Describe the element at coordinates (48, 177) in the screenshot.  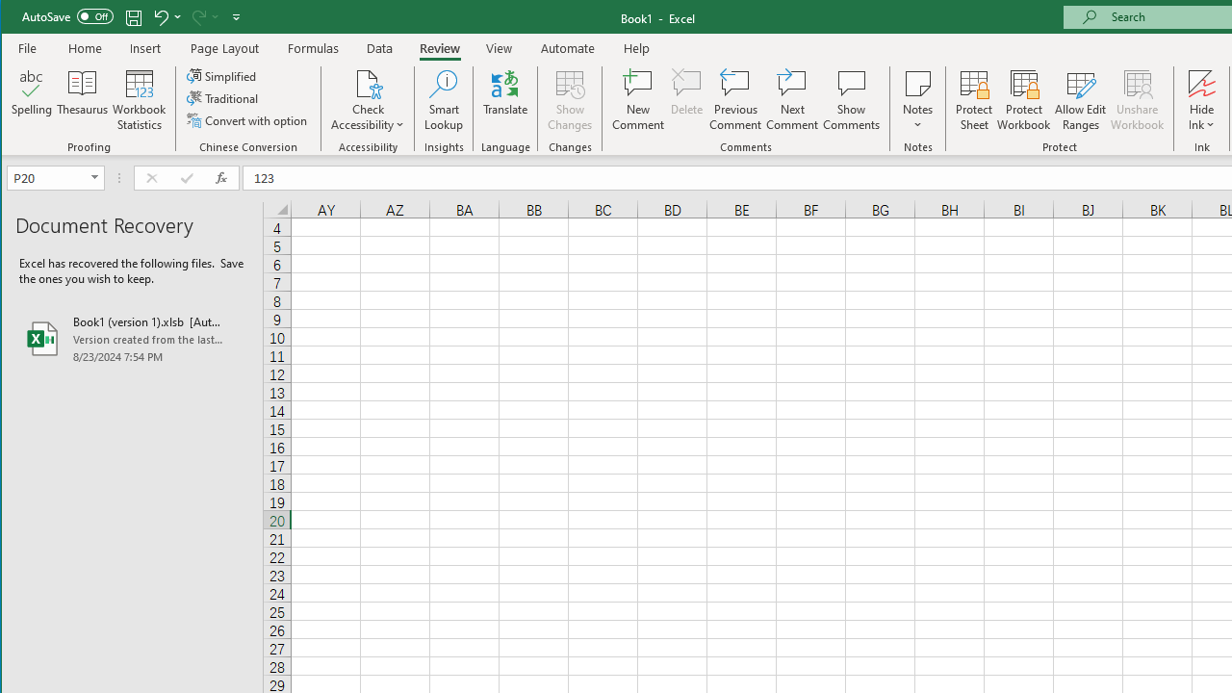
I see `Name Box` at that location.